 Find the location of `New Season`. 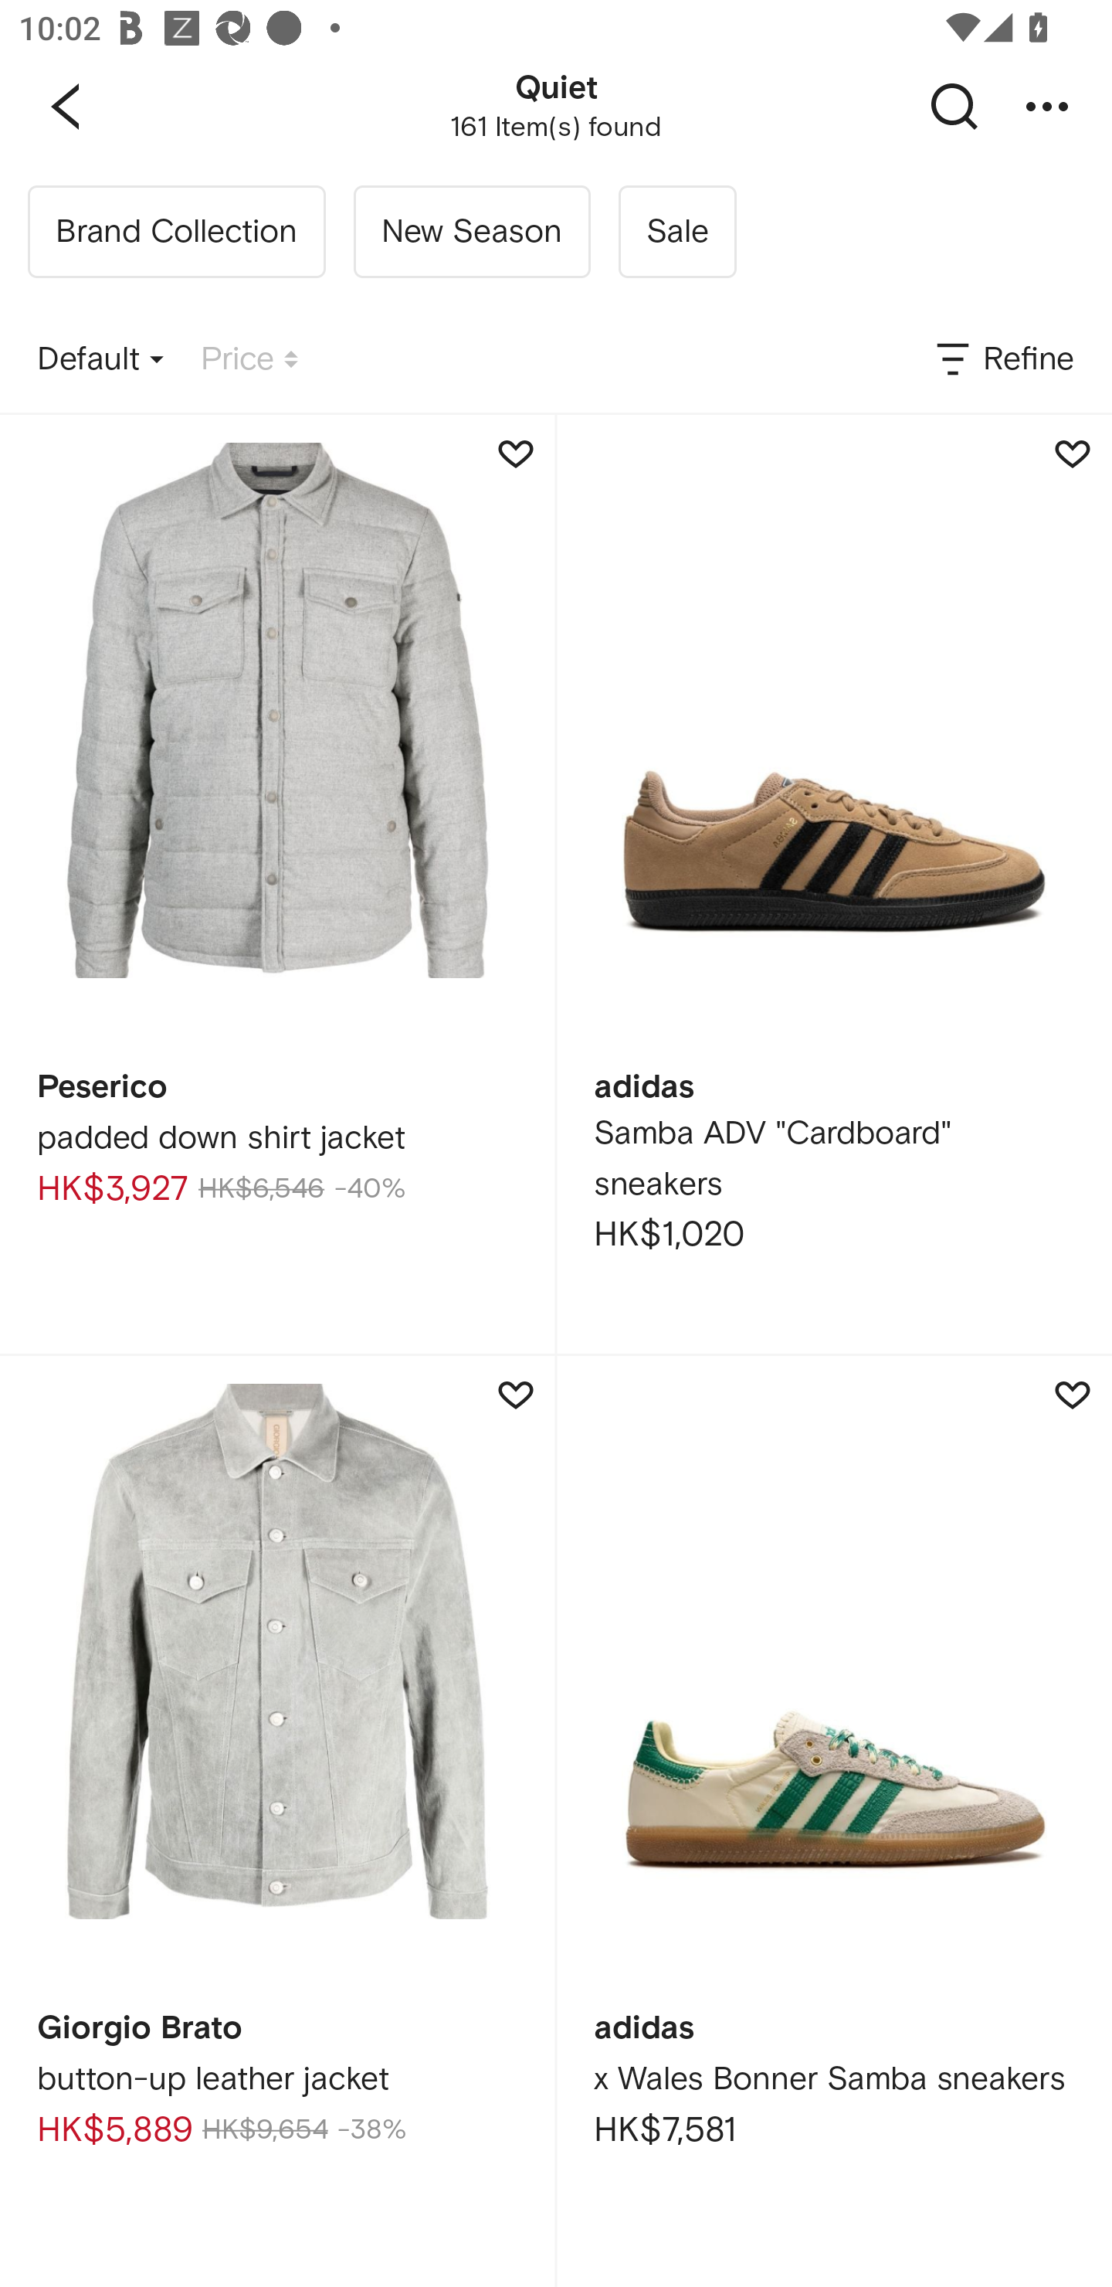

New Season is located at coordinates (471, 232).